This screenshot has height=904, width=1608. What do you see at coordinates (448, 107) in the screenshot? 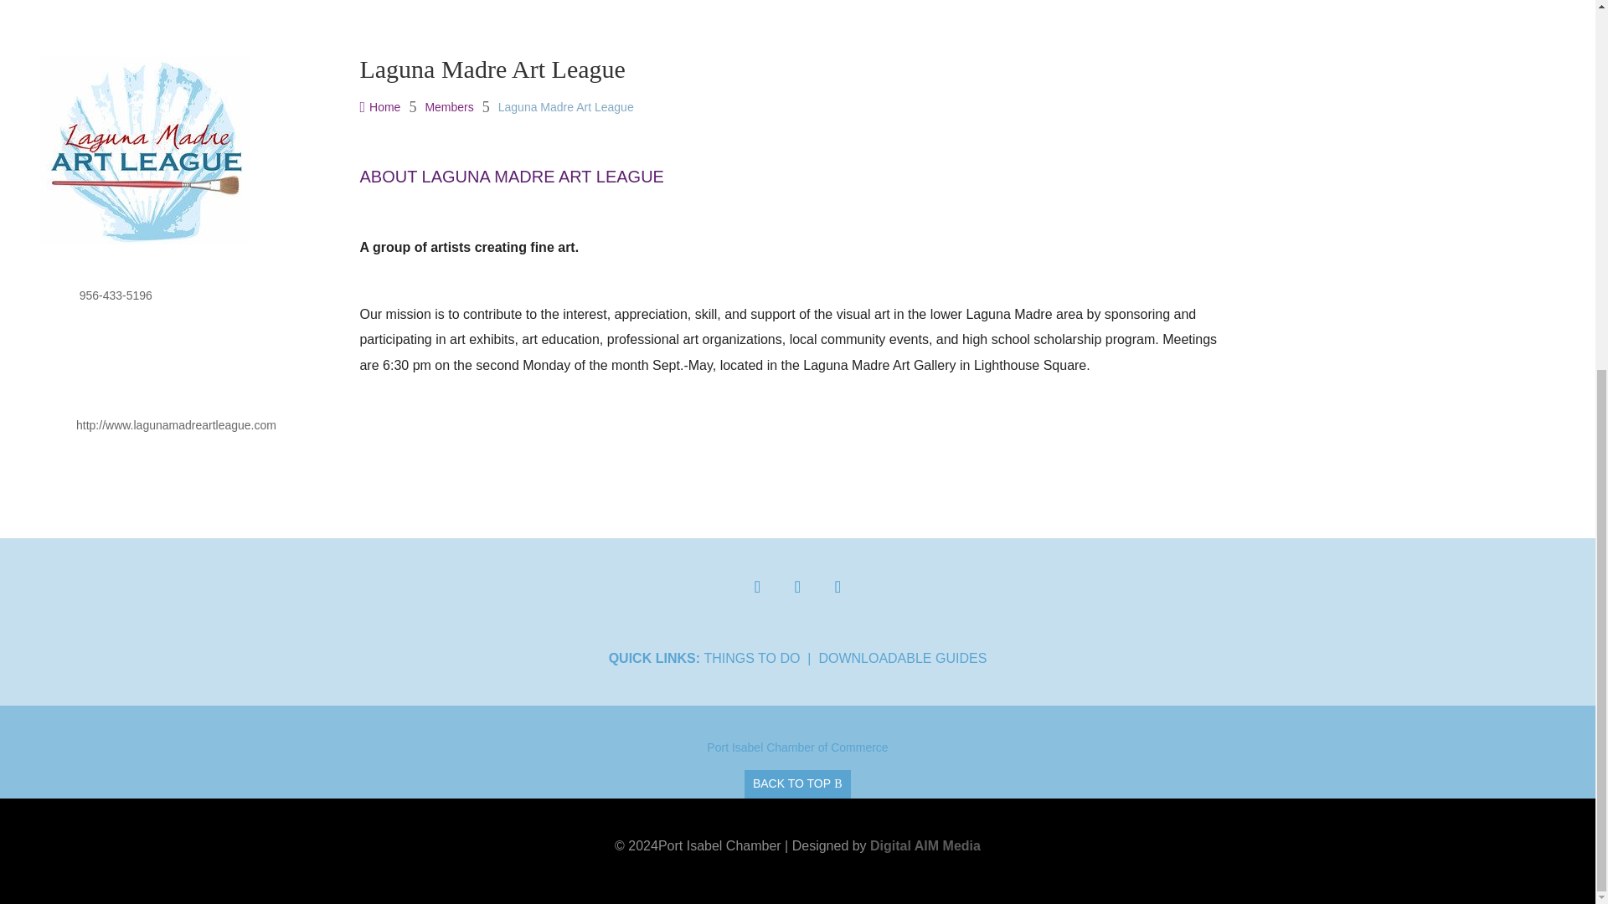
I see `Members` at bounding box center [448, 107].